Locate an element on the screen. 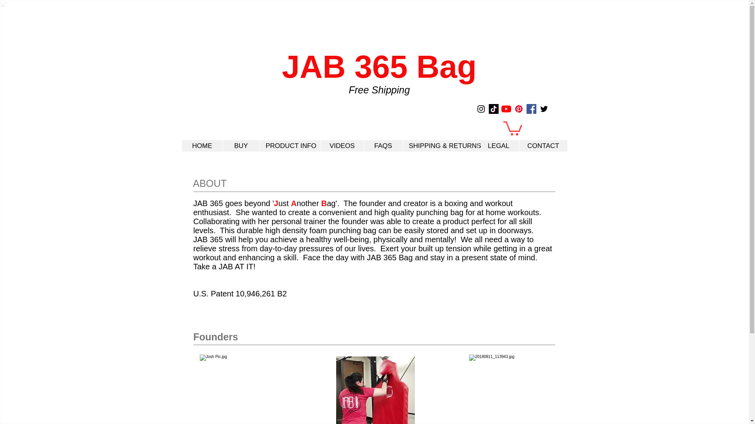  BUY is located at coordinates (241, 146).